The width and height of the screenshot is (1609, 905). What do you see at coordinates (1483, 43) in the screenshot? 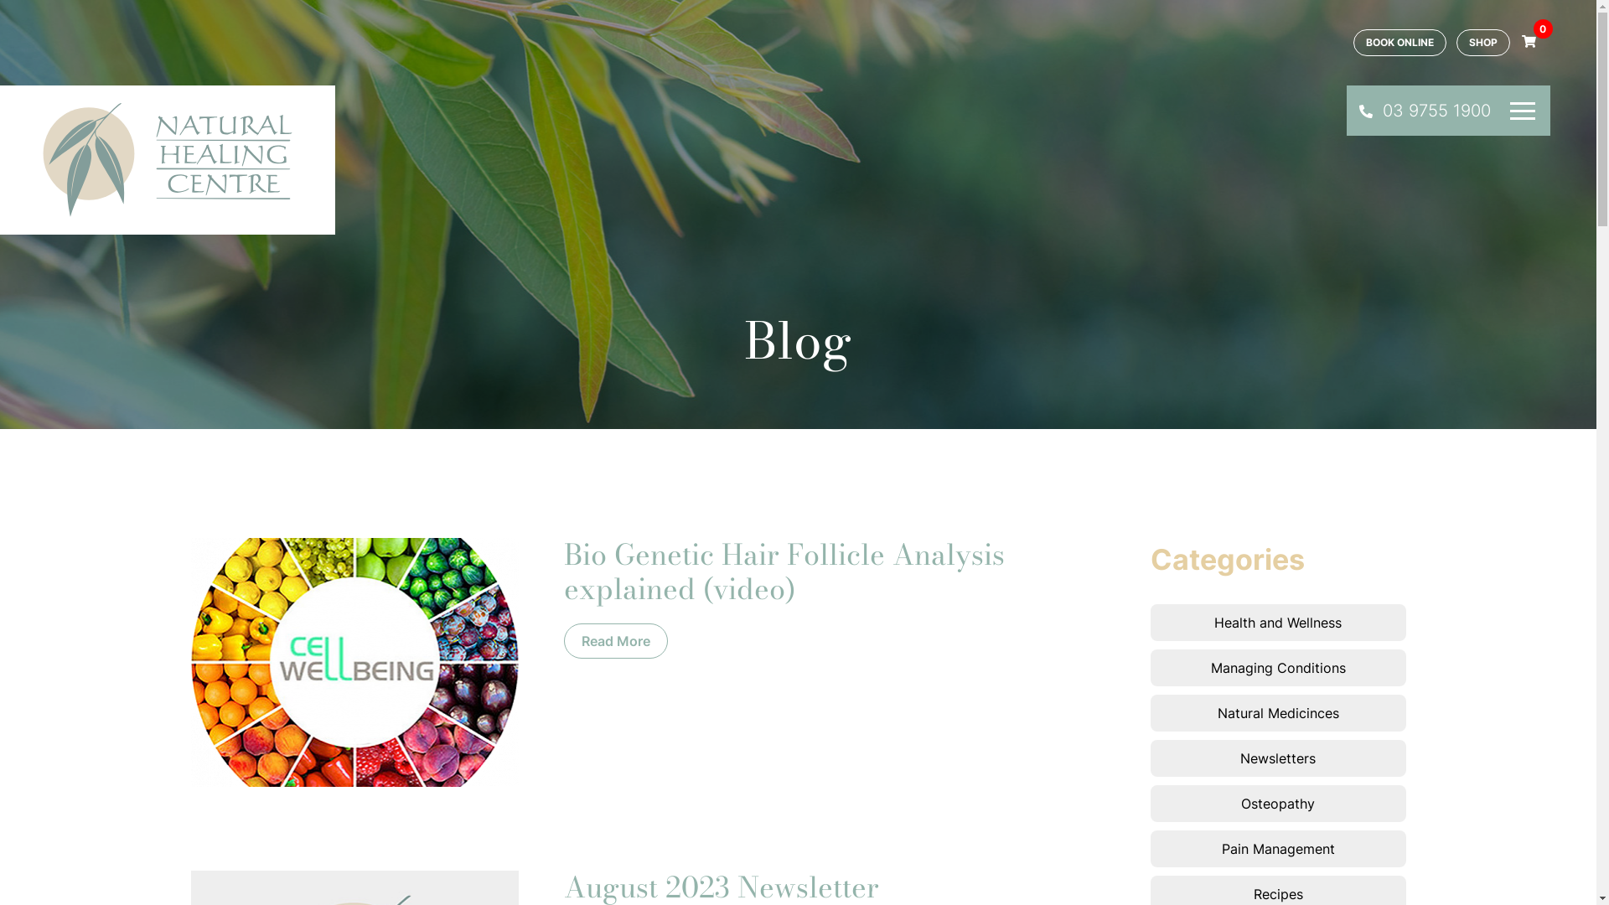
I see `SHOP` at bounding box center [1483, 43].